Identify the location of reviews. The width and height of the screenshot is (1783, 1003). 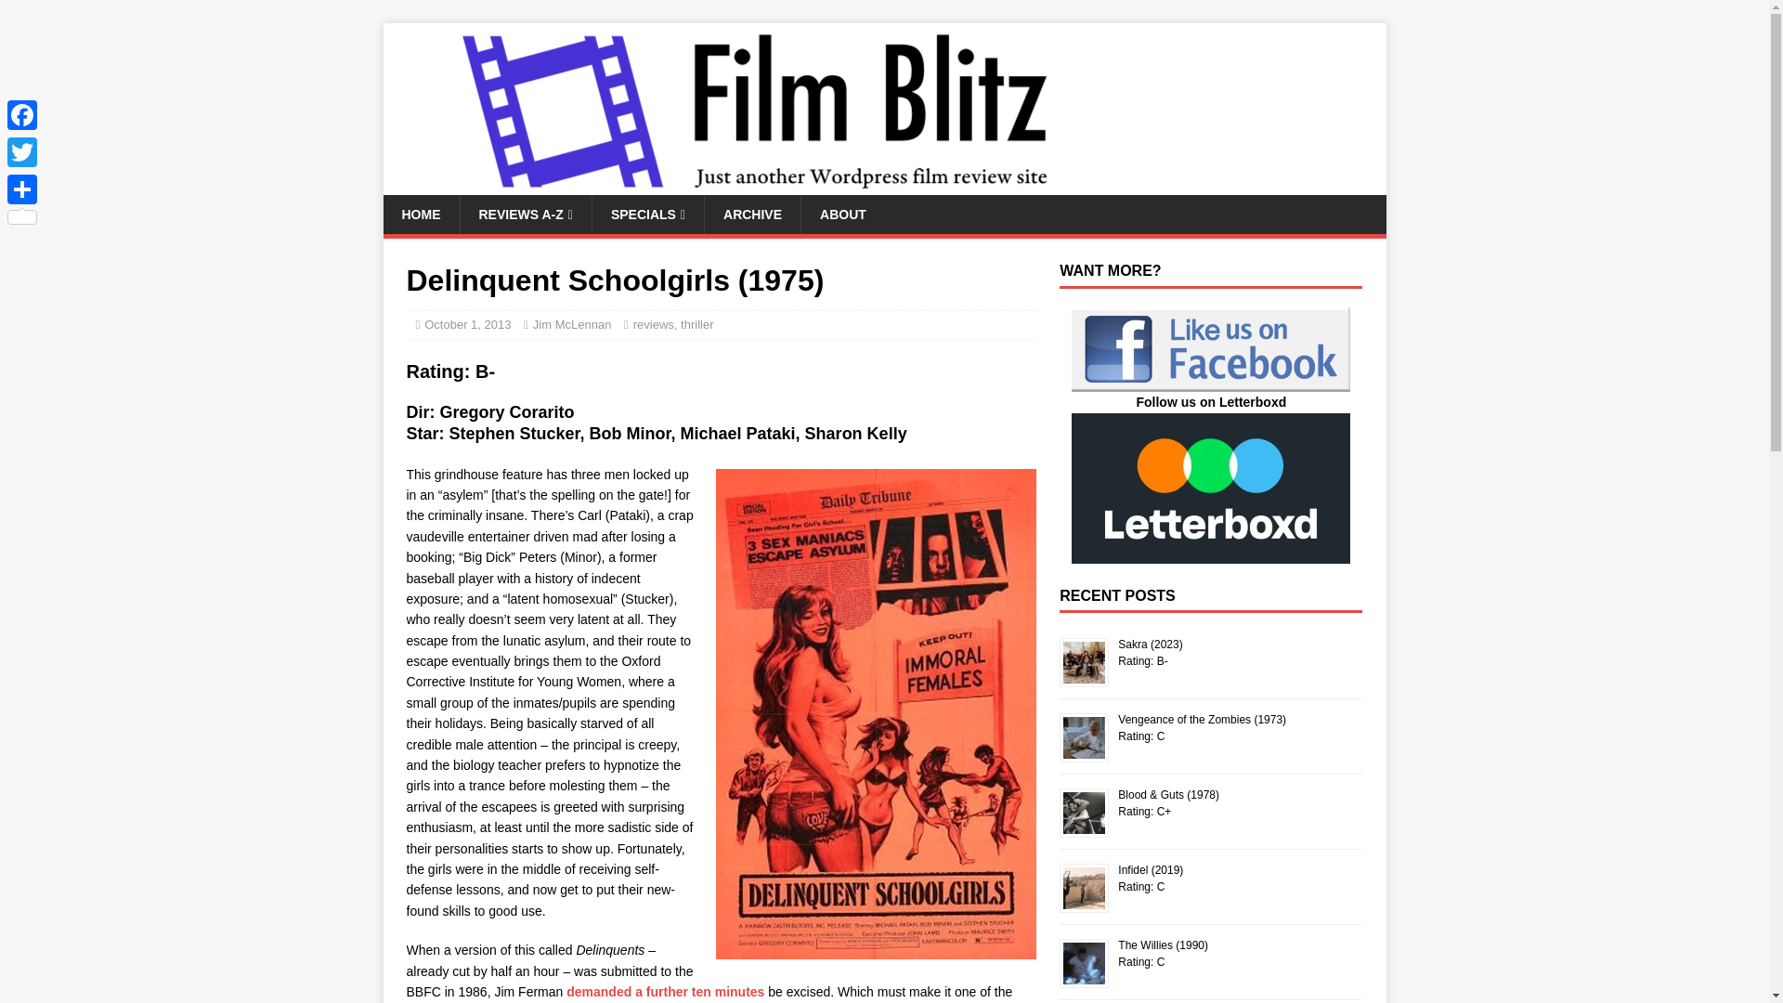
(653, 325).